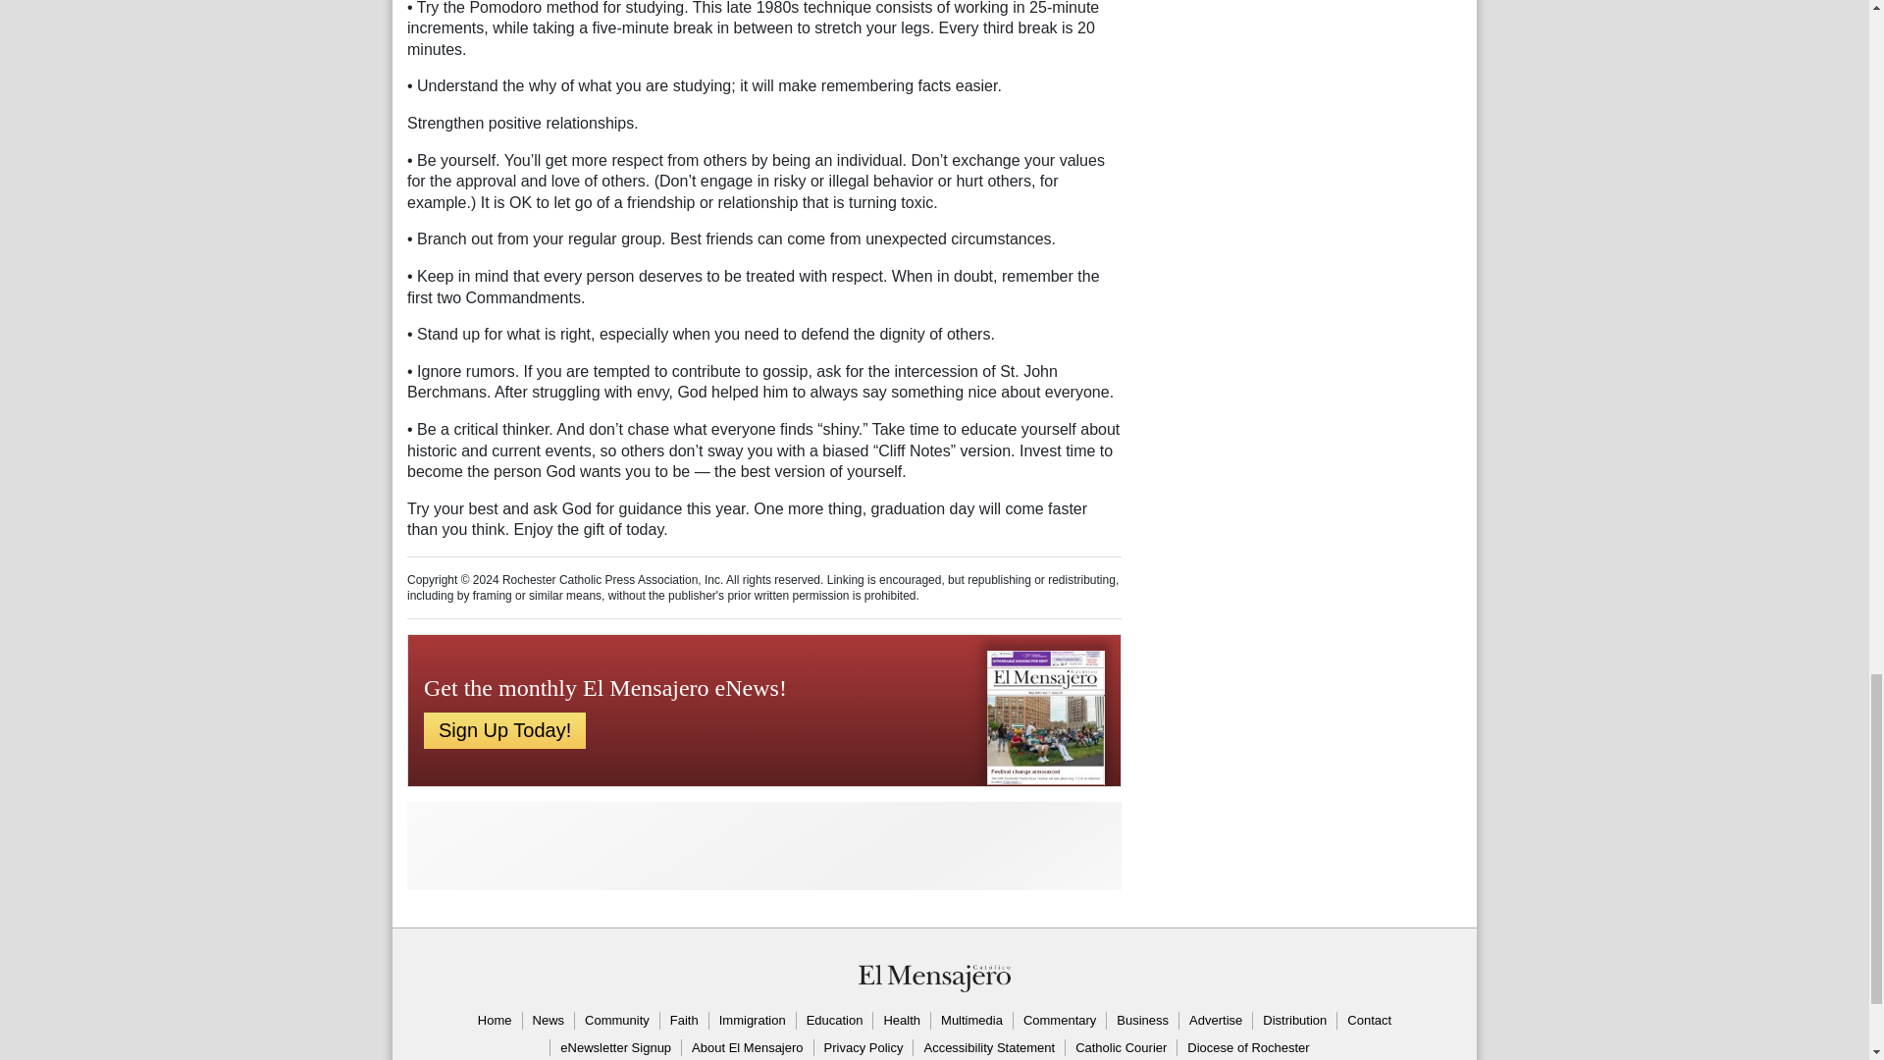 This screenshot has height=1060, width=1884. I want to click on Business, so click(1142, 1021).